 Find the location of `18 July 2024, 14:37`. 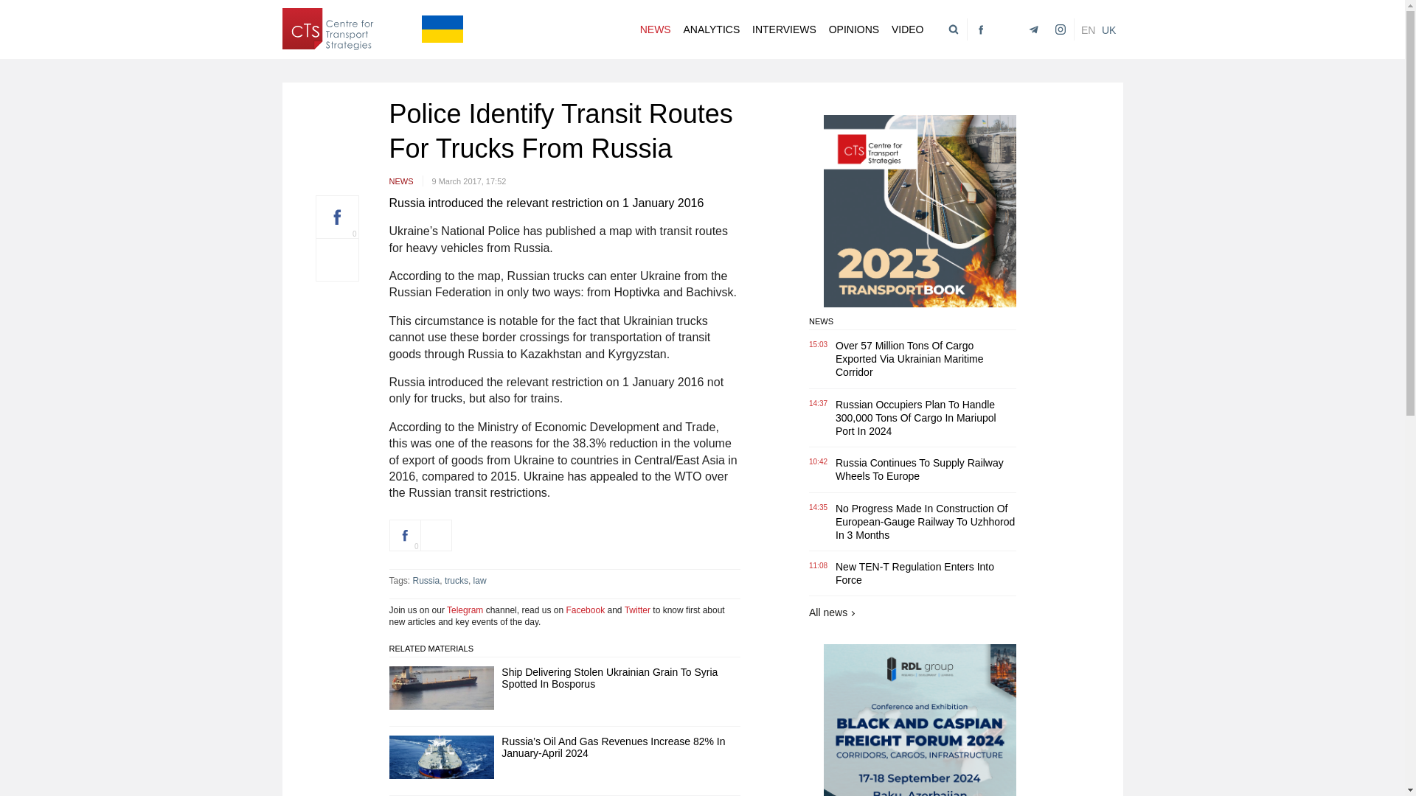

18 July 2024, 14:37 is located at coordinates (822, 404).